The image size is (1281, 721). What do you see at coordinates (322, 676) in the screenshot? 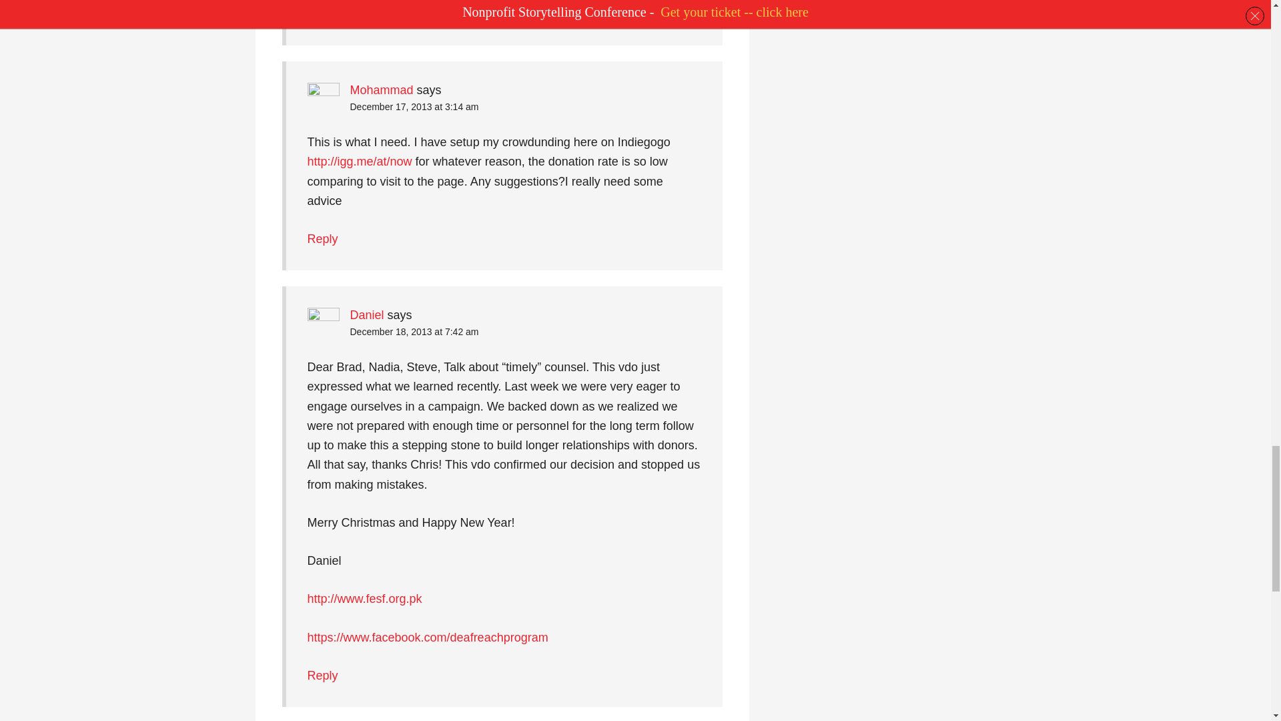
I see `Reply` at bounding box center [322, 676].